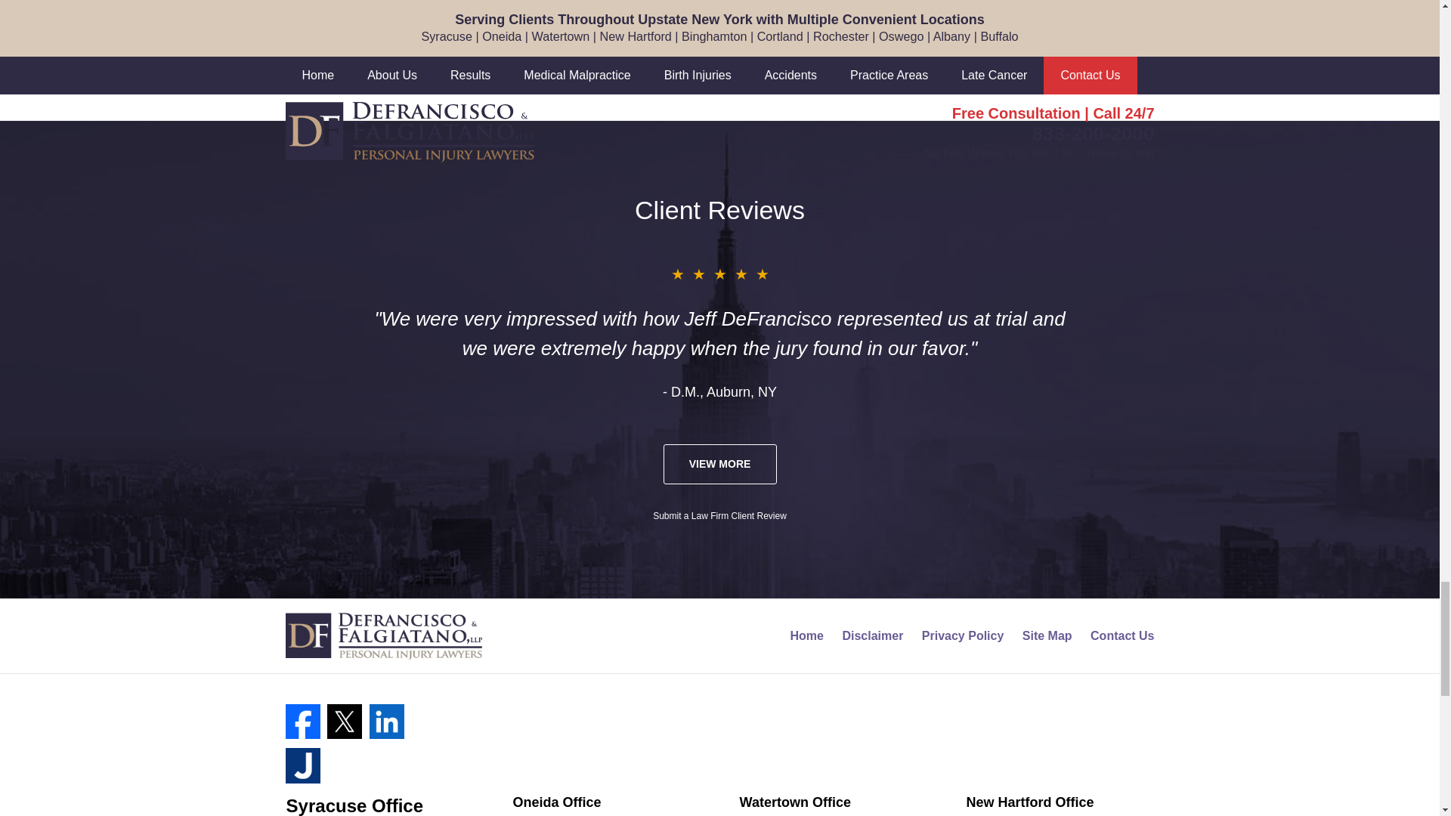 This screenshot has width=1451, height=816. I want to click on LinkedIn, so click(387, 722).